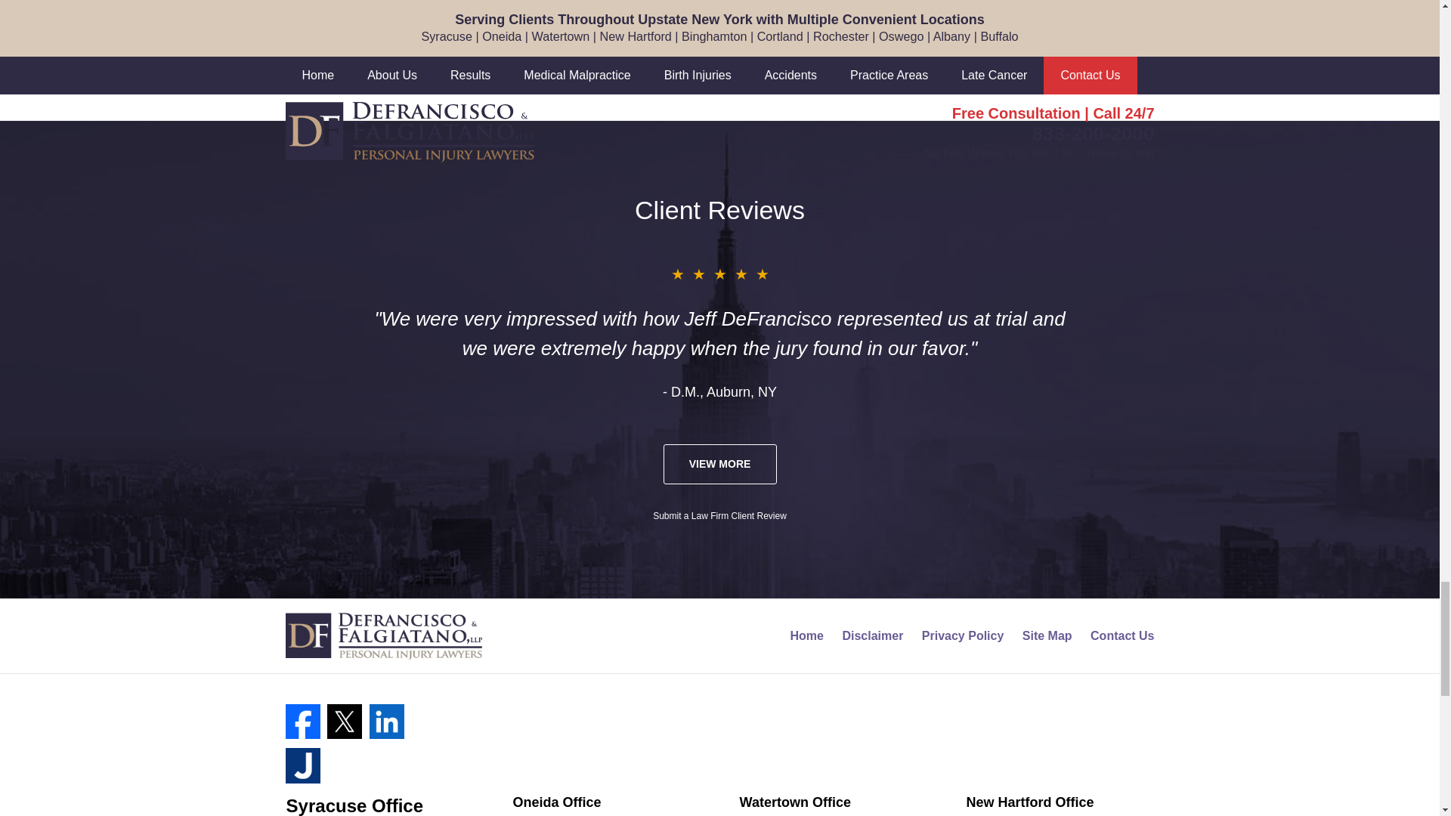 This screenshot has width=1451, height=816. I want to click on LinkedIn, so click(387, 722).